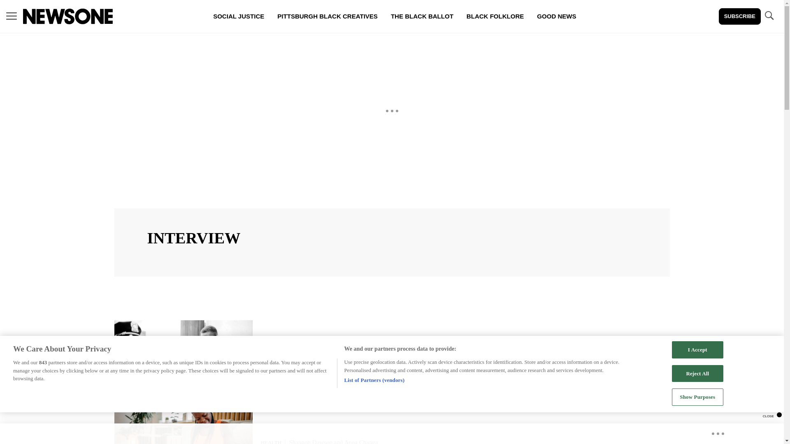 Image resolution: width=790 pixels, height=444 pixels. I want to click on TOGGLE SEARCH, so click(769, 16).